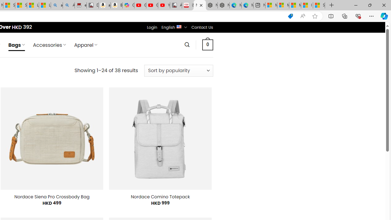 The height and width of the screenshot is (220, 391). What do you see at coordinates (128, 5) in the screenshot?
I see `Copilot` at bounding box center [128, 5].